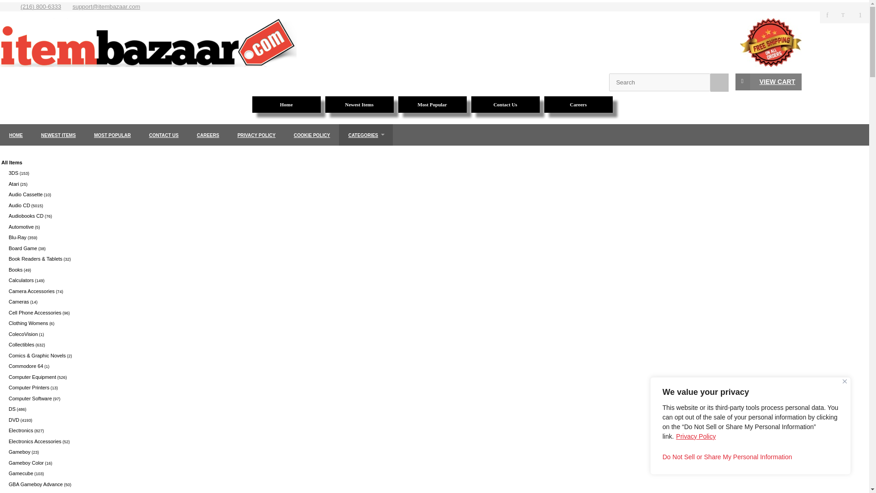 Image resolution: width=876 pixels, height=493 pixels. What do you see at coordinates (312, 135) in the screenshot?
I see `COOKIE POLICY` at bounding box center [312, 135].